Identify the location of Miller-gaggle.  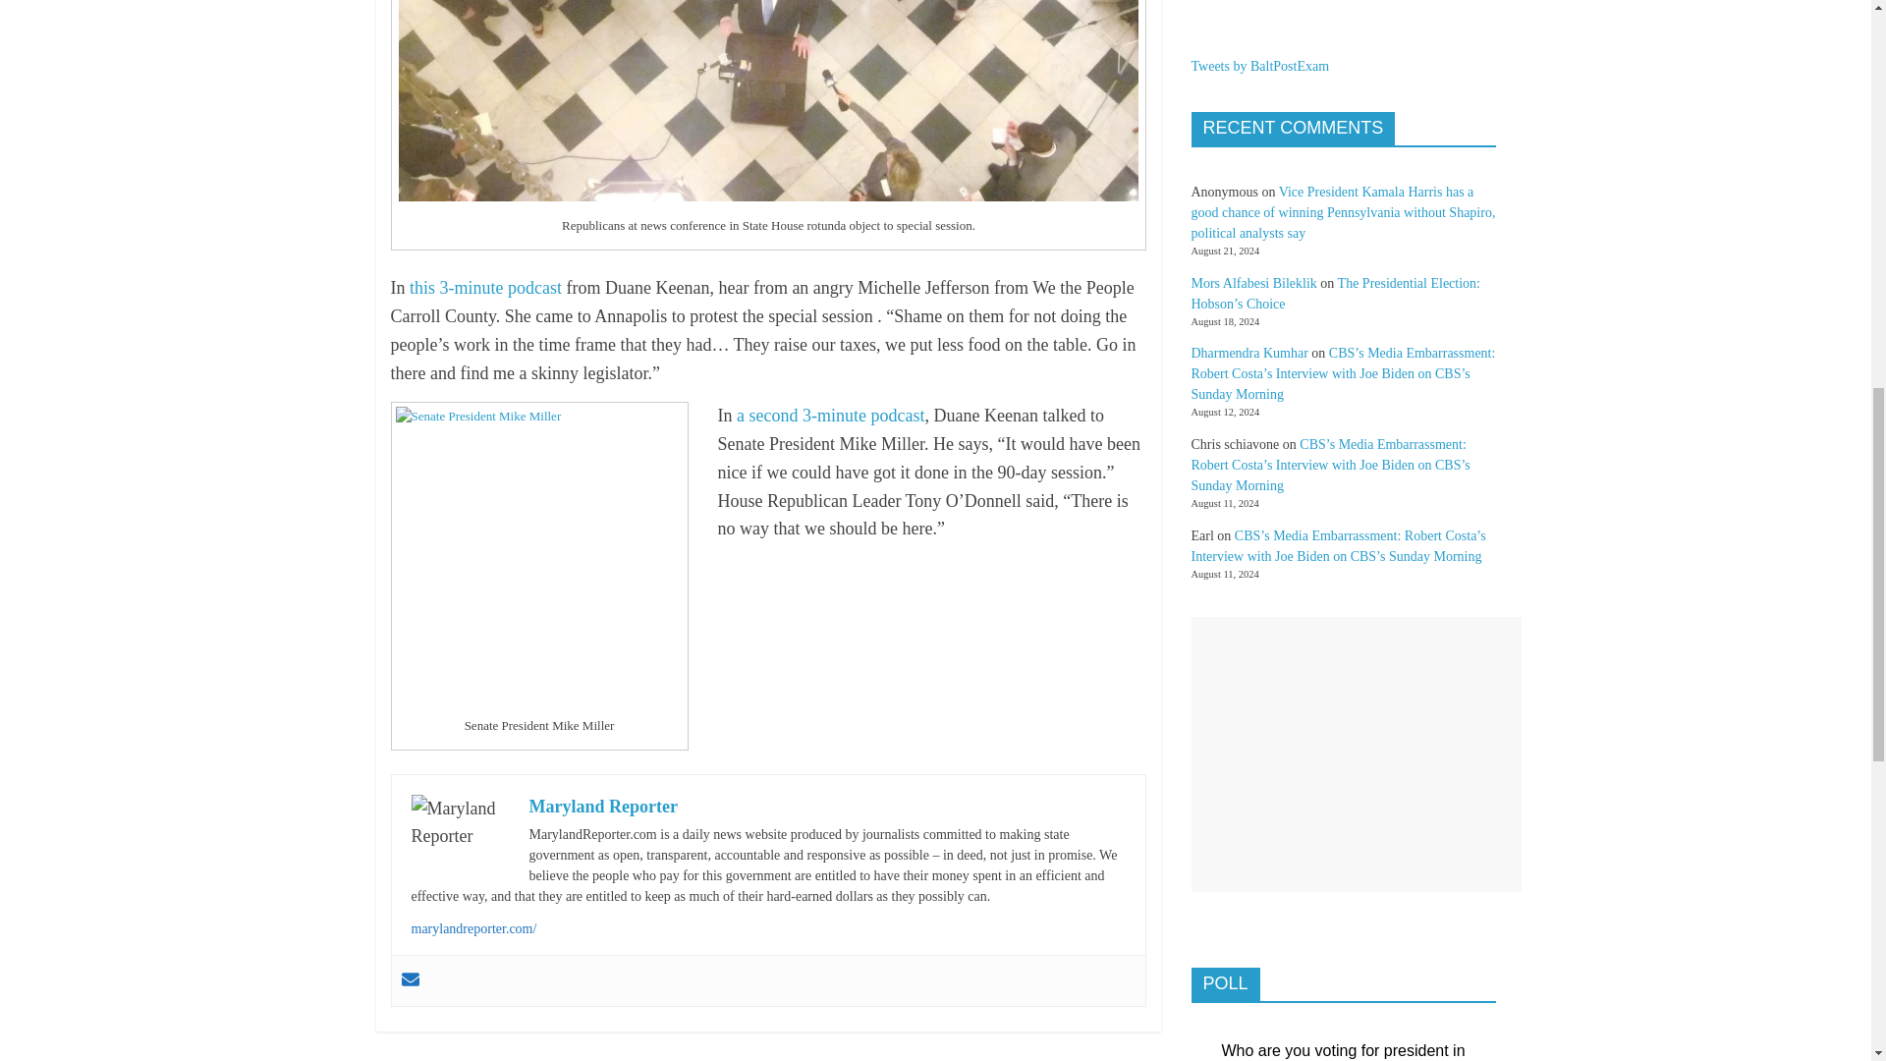
(538, 553).